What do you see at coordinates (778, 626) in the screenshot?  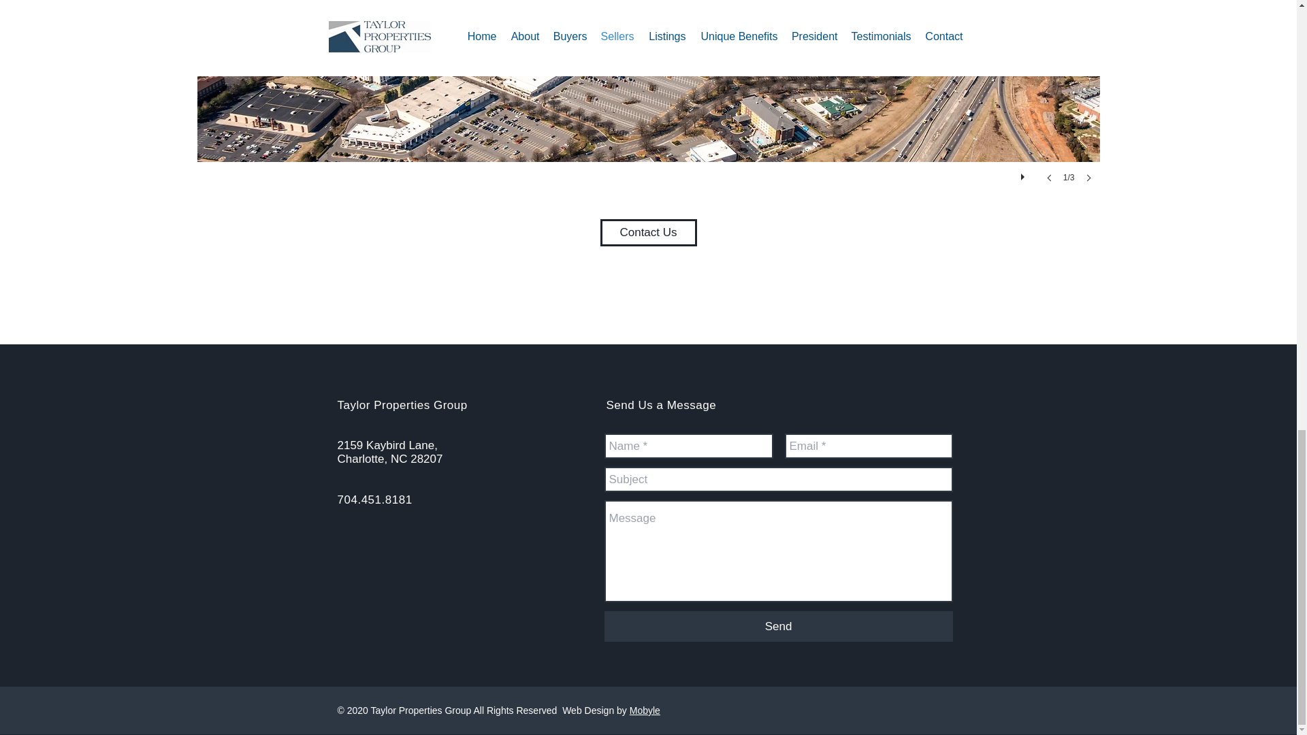 I see `Send` at bounding box center [778, 626].